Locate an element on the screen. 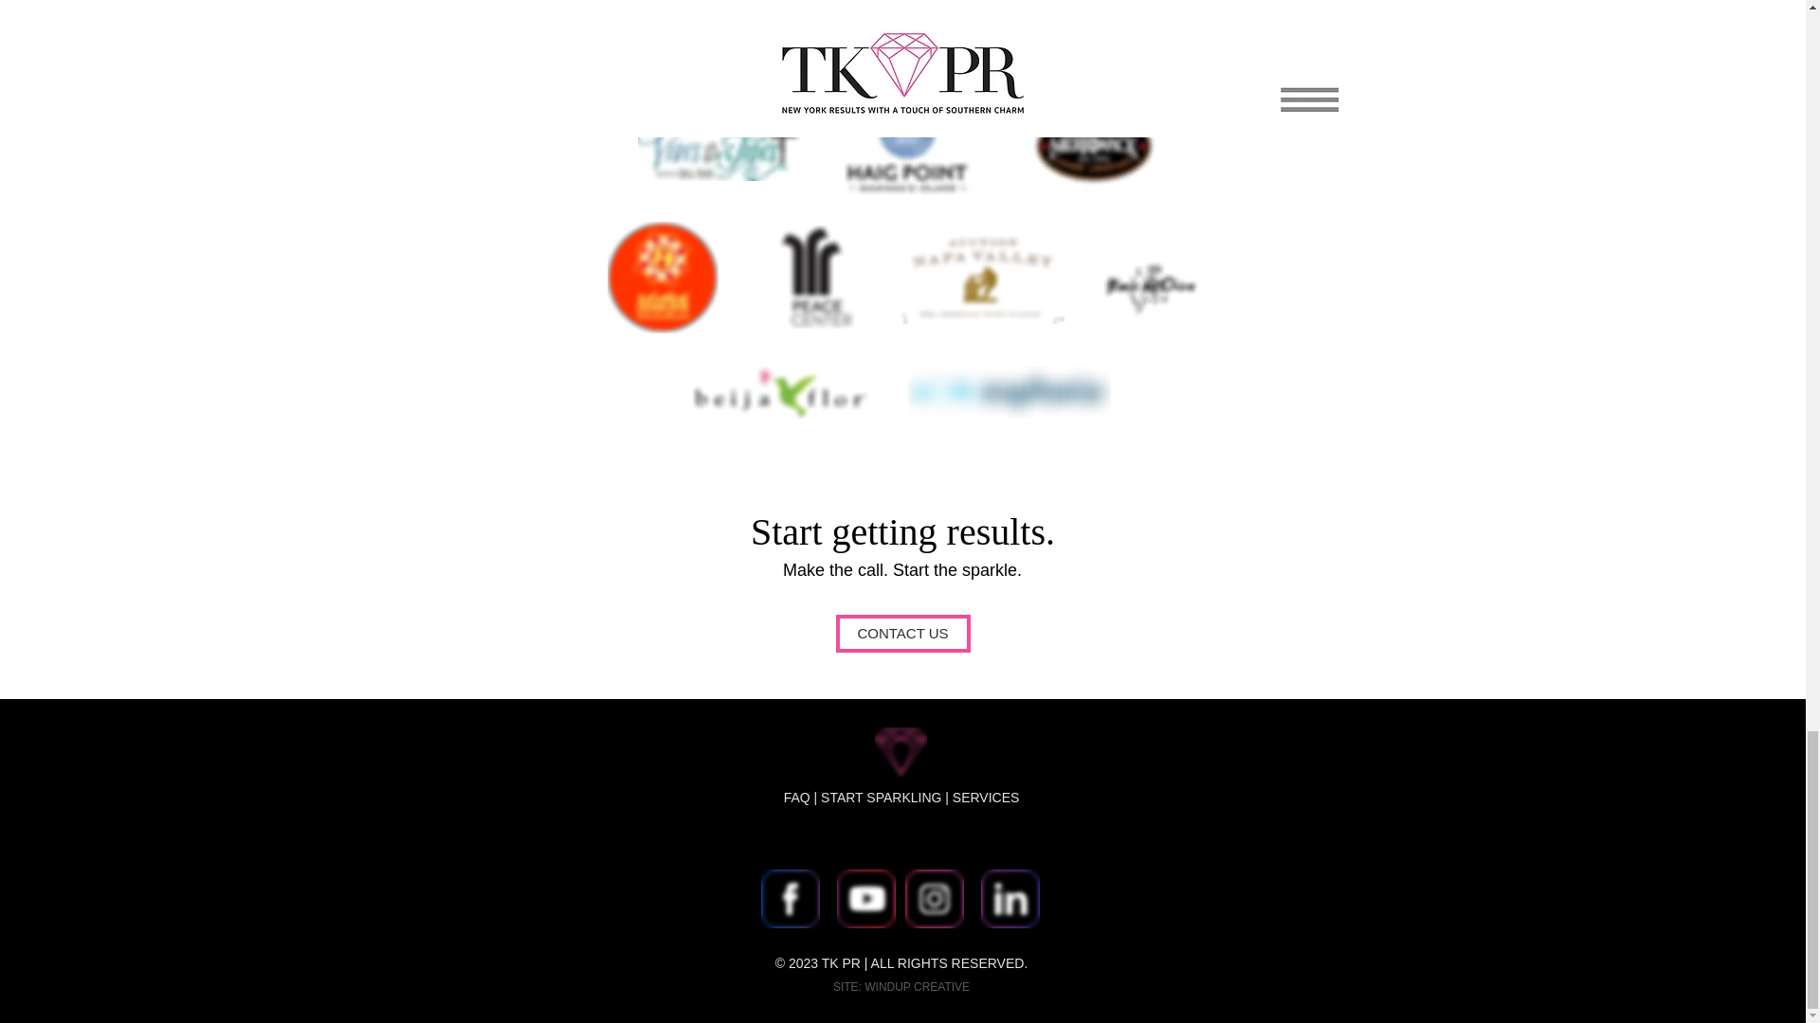 This screenshot has height=1023, width=1820. SITE: WINDUP CREATIVE is located at coordinates (901, 986).